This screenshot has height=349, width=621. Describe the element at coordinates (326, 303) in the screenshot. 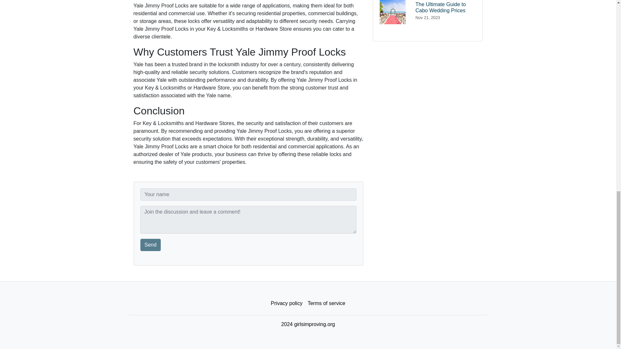

I see `Privacy policy` at that location.